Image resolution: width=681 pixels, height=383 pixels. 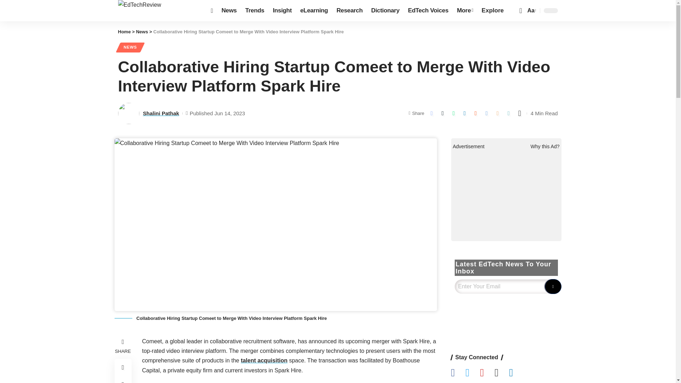 What do you see at coordinates (385, 11) in the screenshot?
I see `Dictionary` at bounding box center [385, 11].